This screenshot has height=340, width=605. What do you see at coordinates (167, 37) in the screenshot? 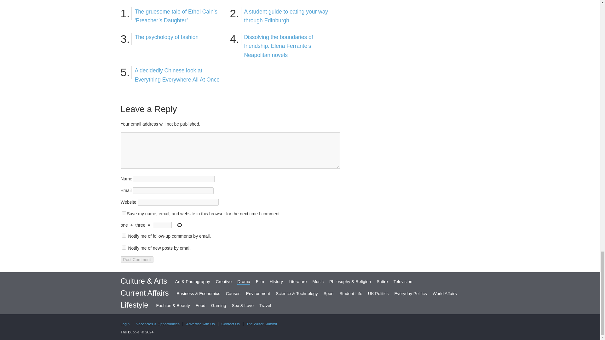
I see `The psychology of fashion` at bounding box center [167, 37].